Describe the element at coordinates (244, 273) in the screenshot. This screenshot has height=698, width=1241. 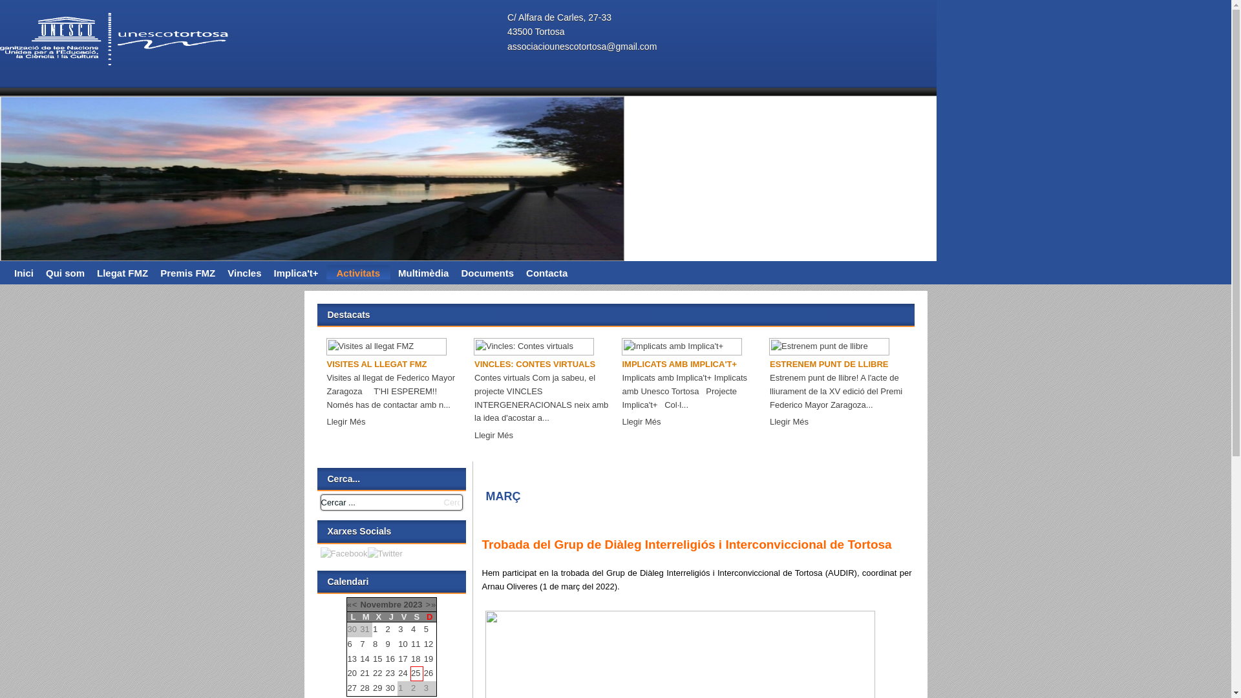
I see `Vincles` at that location.